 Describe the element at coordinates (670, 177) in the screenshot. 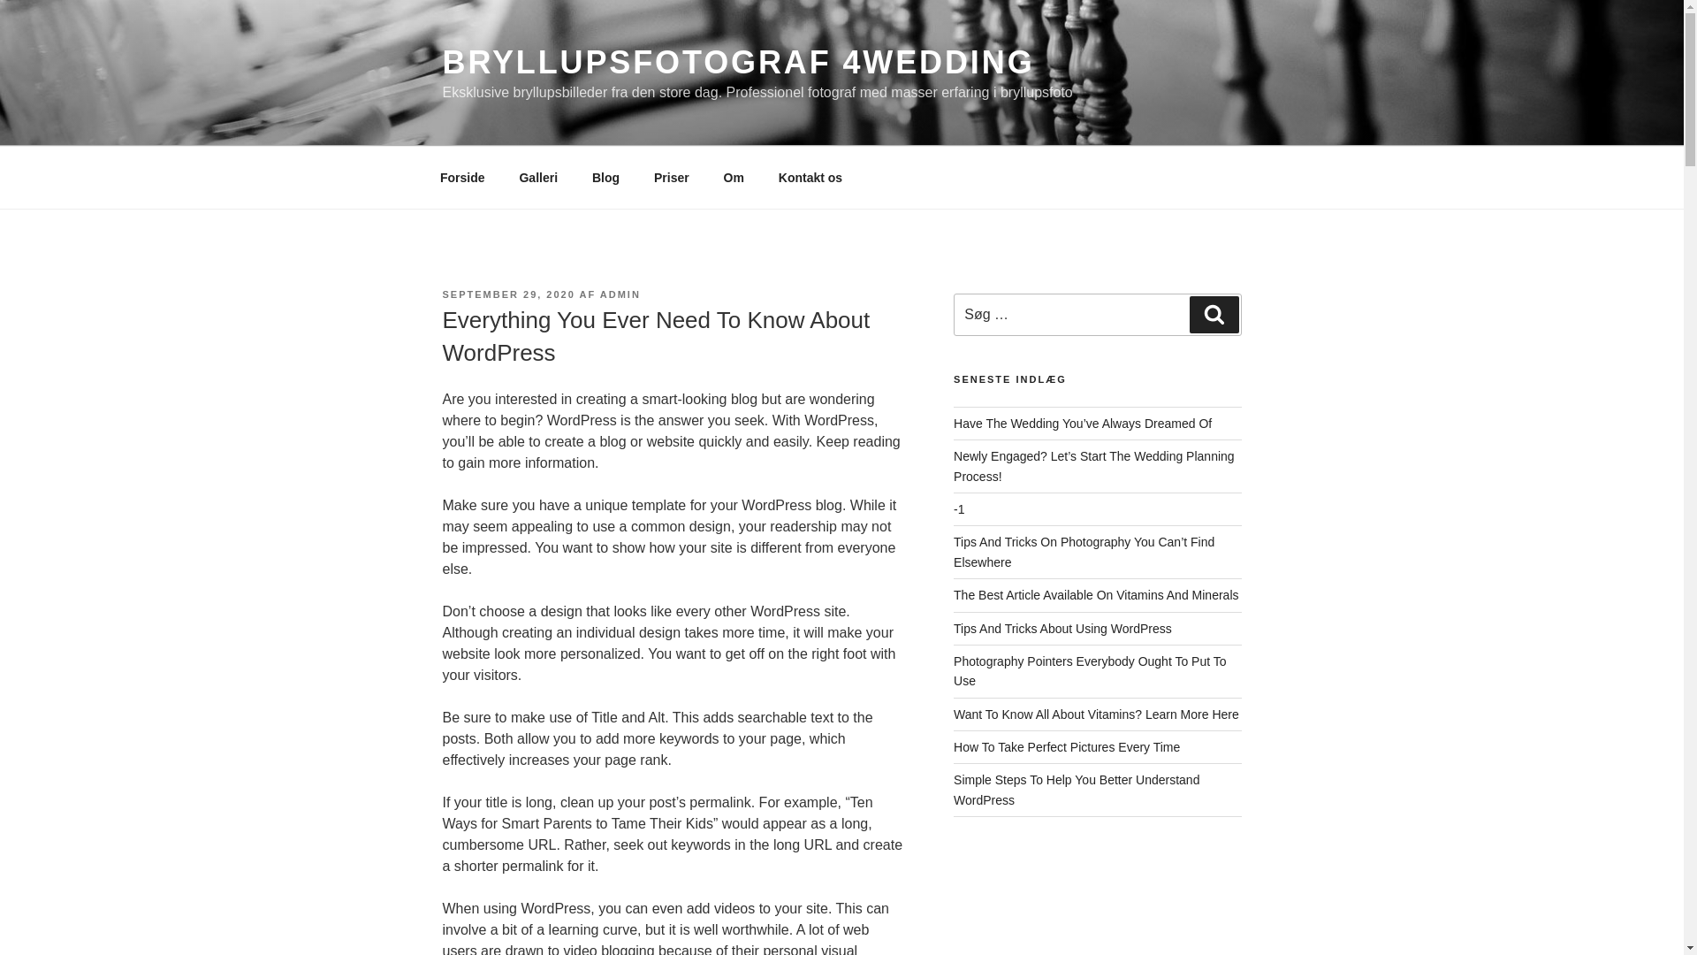

I see `Priser` at that location.